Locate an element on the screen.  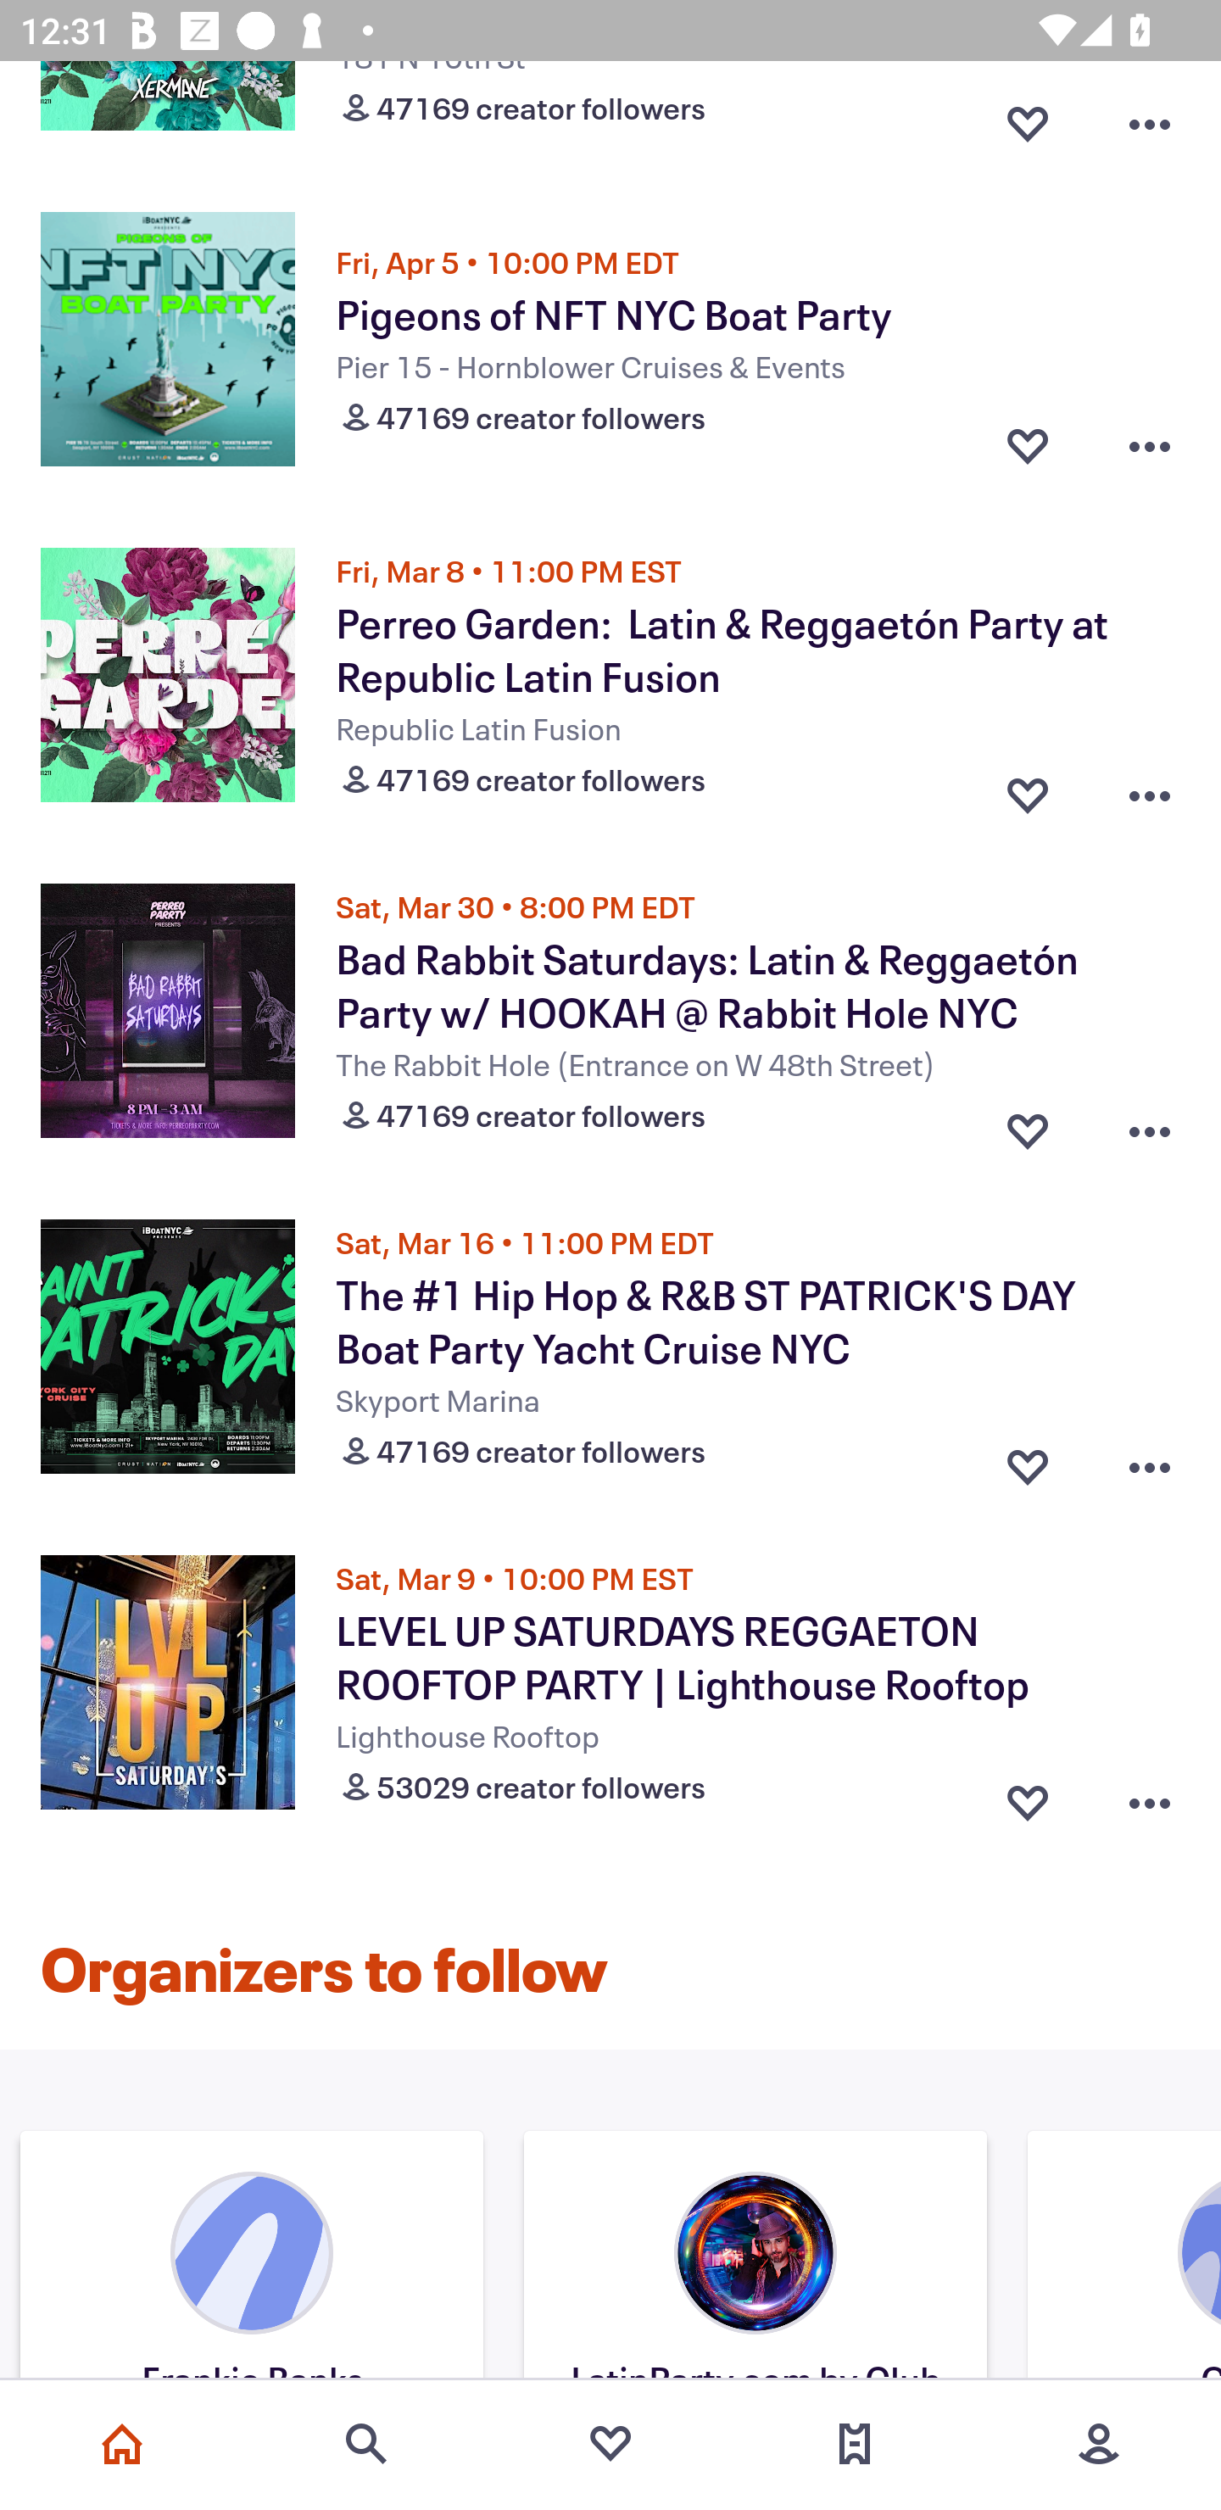
More is located at coordinates (1099, 2444).